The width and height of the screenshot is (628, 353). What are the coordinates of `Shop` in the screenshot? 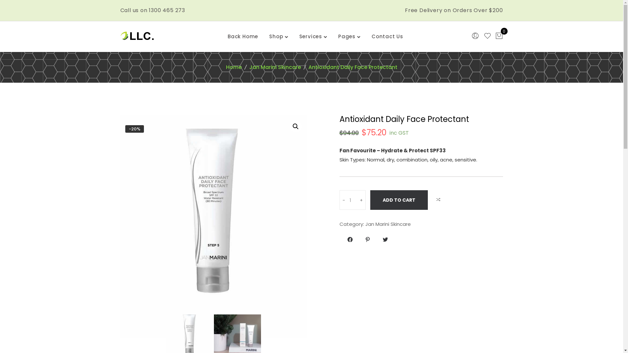 It's located at (276, 37).